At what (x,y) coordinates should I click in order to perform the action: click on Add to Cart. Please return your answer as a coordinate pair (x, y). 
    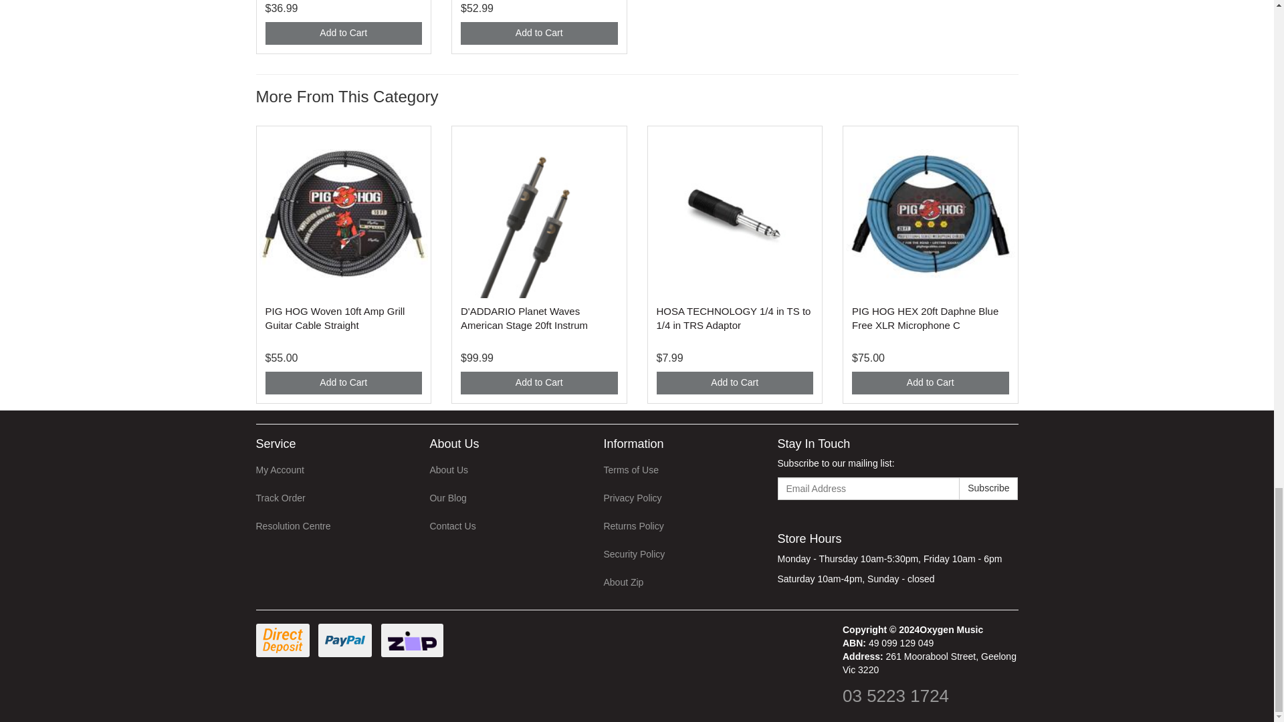
    Looking at the image, I should click on (931, 382).